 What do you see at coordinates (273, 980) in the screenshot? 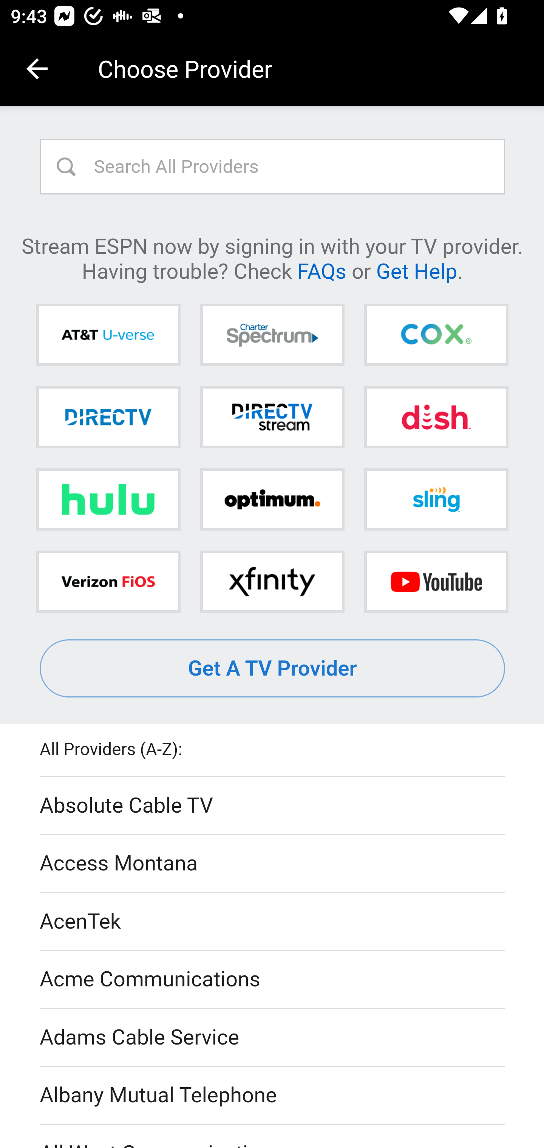
I see `Acme Communications` at bounding box center [273, 980].